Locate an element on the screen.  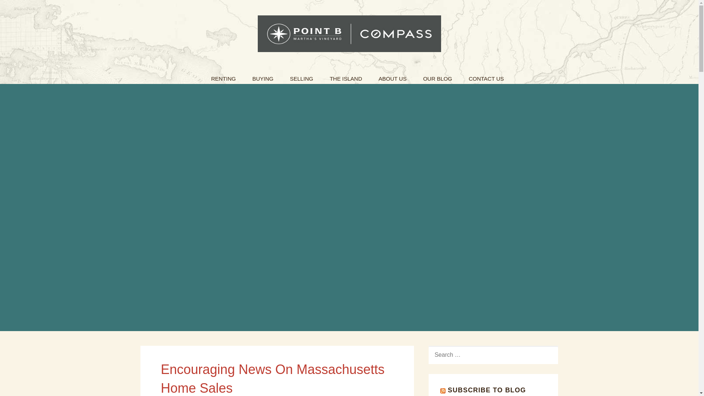
CONTACT US is located at coordinates (486, 76).